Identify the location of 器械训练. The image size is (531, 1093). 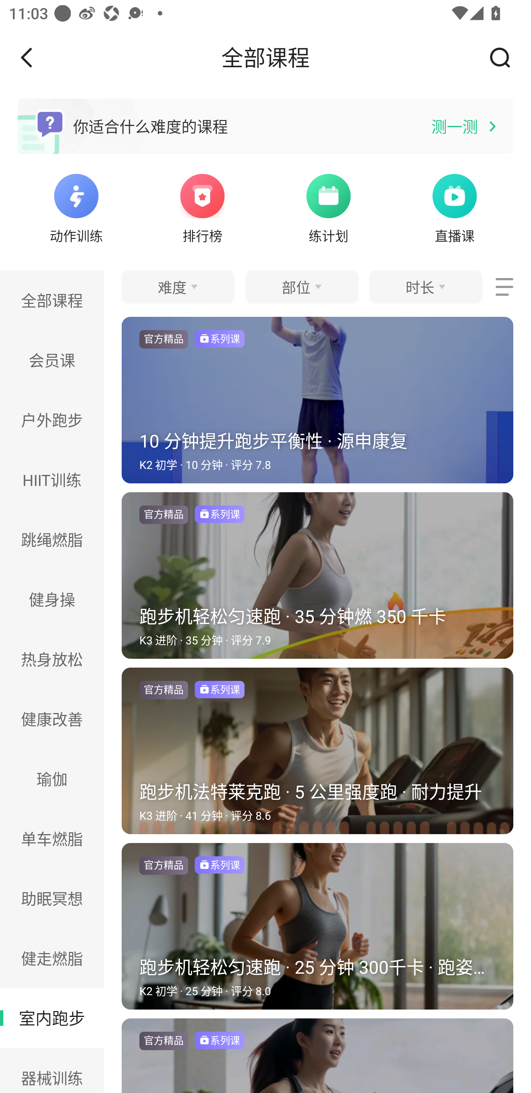
(52, 1070).